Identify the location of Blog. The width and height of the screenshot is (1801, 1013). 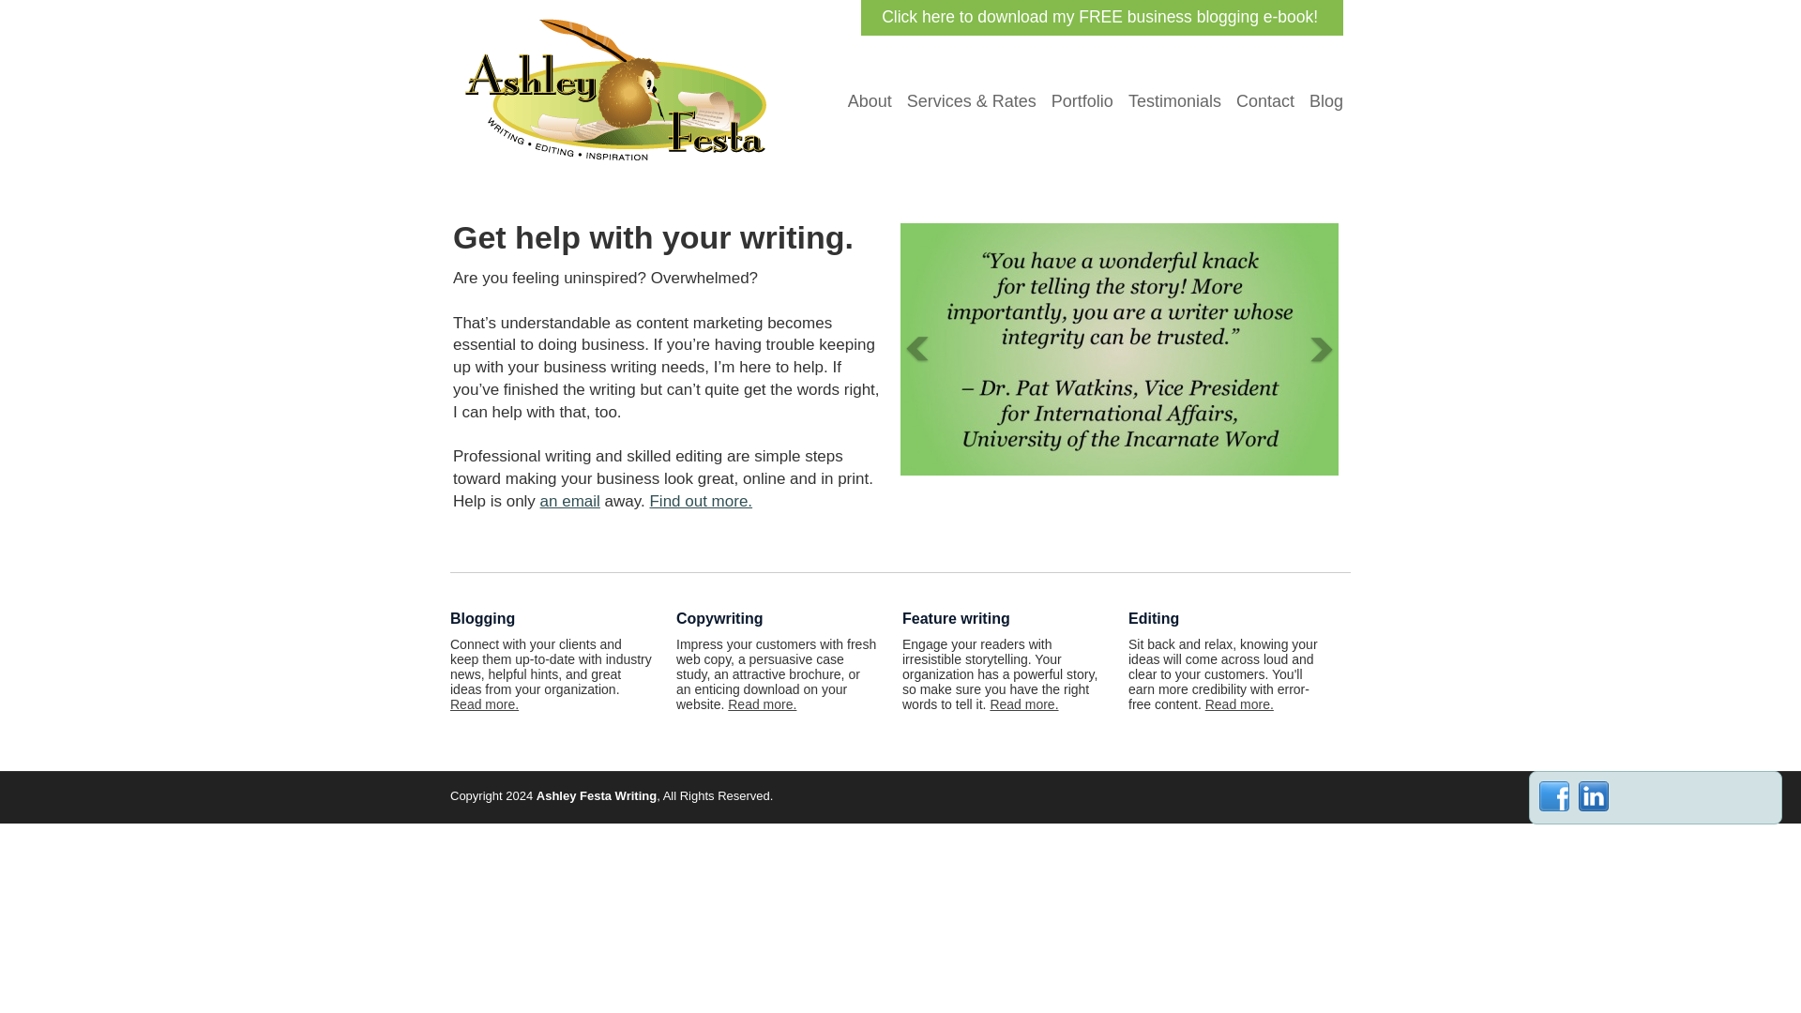
(1326, 101).